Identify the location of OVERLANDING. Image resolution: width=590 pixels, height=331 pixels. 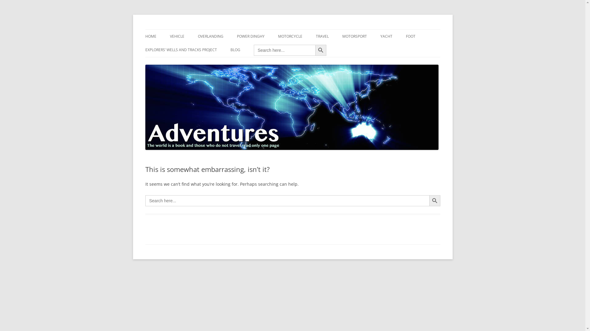
(211, 36).